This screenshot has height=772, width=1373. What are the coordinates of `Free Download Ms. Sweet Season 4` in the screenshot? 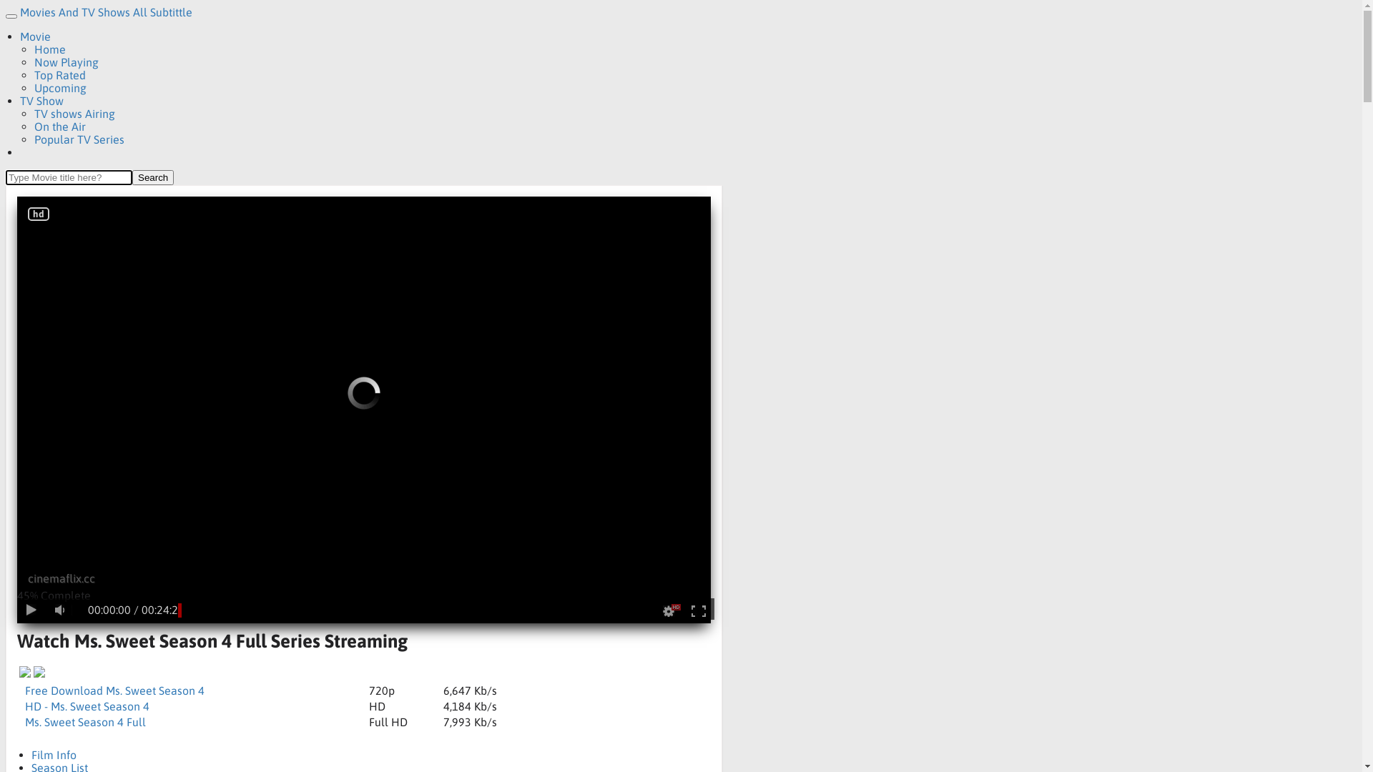 It's located at (114, 691).